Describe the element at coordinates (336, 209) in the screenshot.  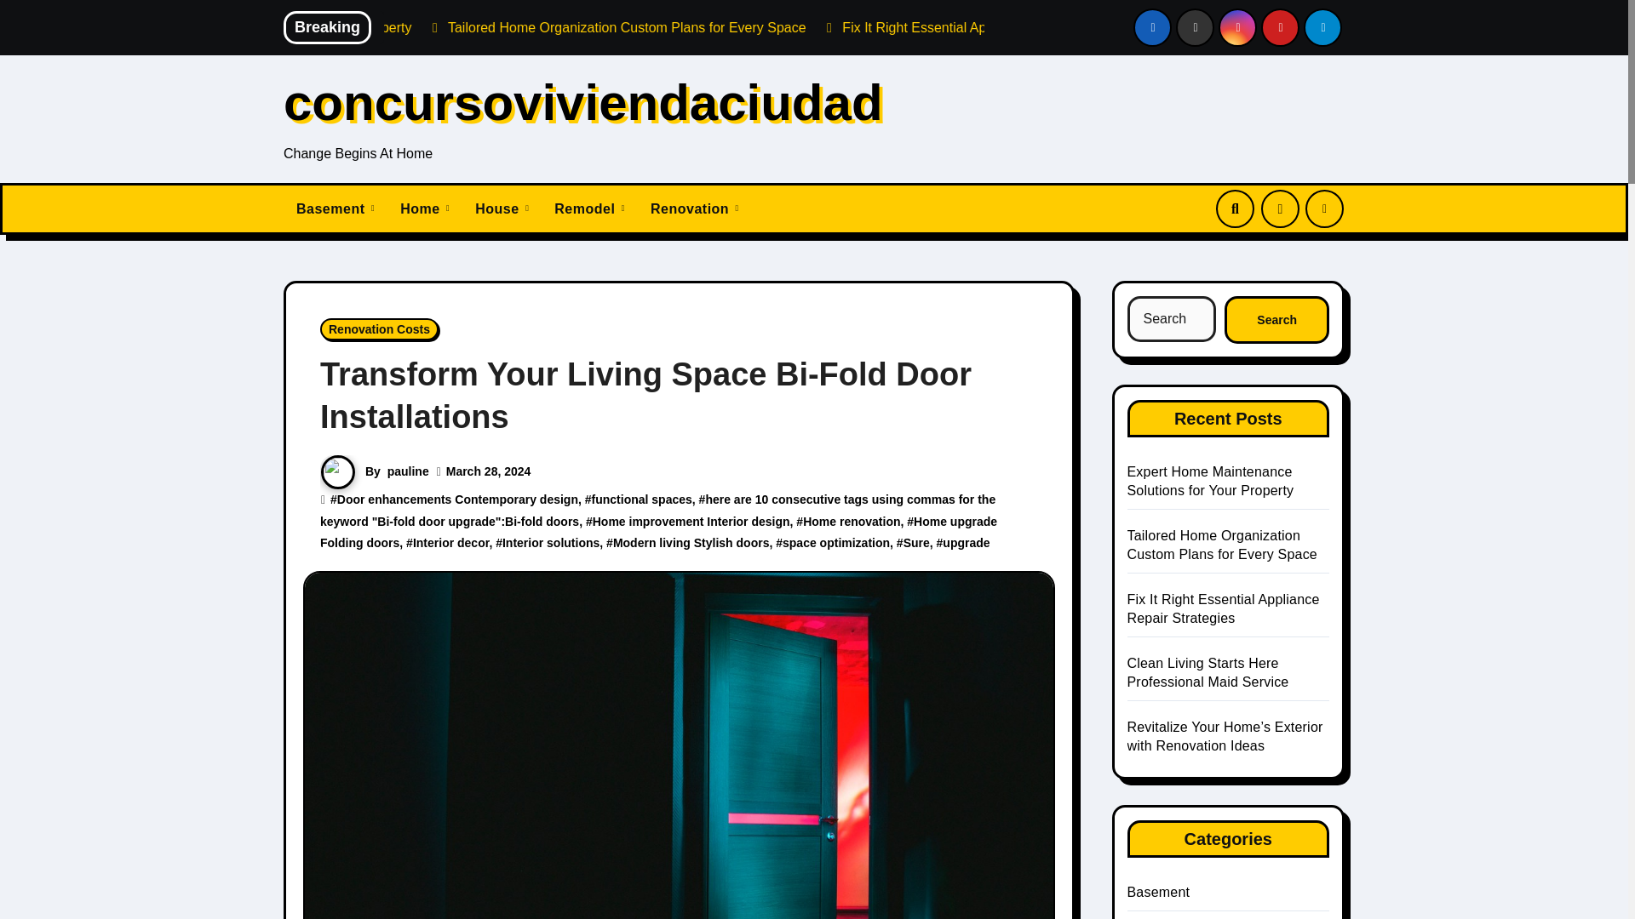
I see `Basement` at that location.